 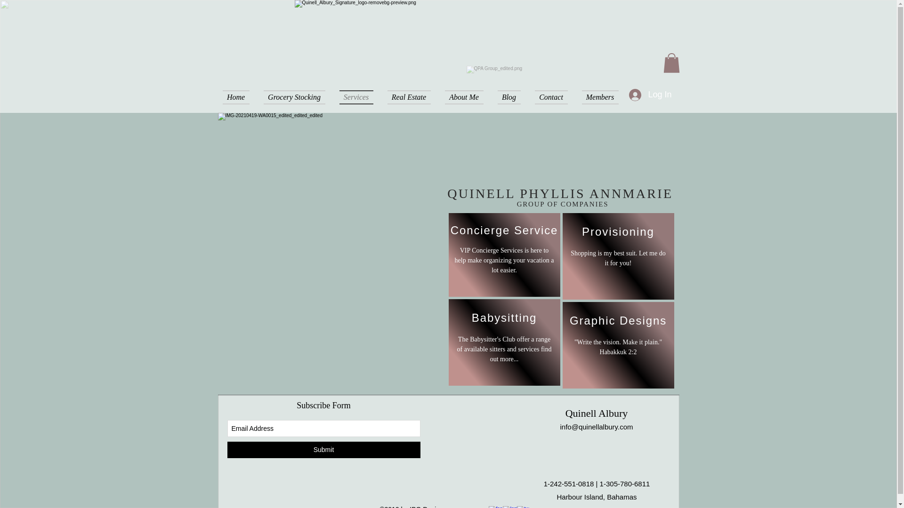 I want to click on Members, so click(x=596, y=97).